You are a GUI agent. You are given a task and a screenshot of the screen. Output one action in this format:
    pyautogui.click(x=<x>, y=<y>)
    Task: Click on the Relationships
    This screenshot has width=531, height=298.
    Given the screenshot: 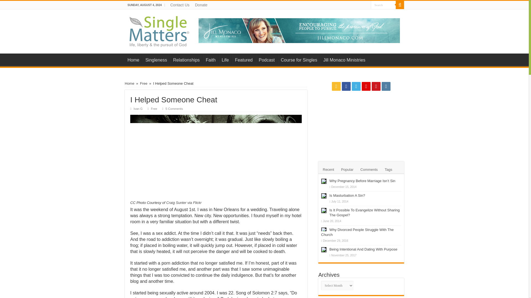 What is the action you would take?
    pyautogui.click(x=186, y=59)
    